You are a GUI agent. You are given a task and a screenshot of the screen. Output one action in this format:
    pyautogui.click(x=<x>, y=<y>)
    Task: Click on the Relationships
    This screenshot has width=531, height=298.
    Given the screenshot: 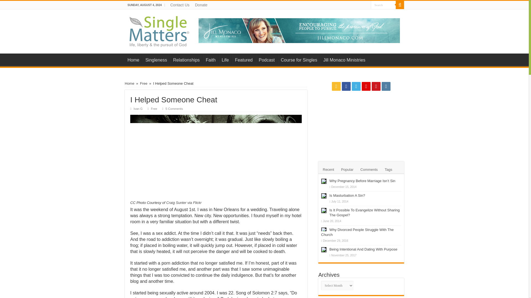 What is the action you would take?
    pyautogui.click(x=186, y=59)
    